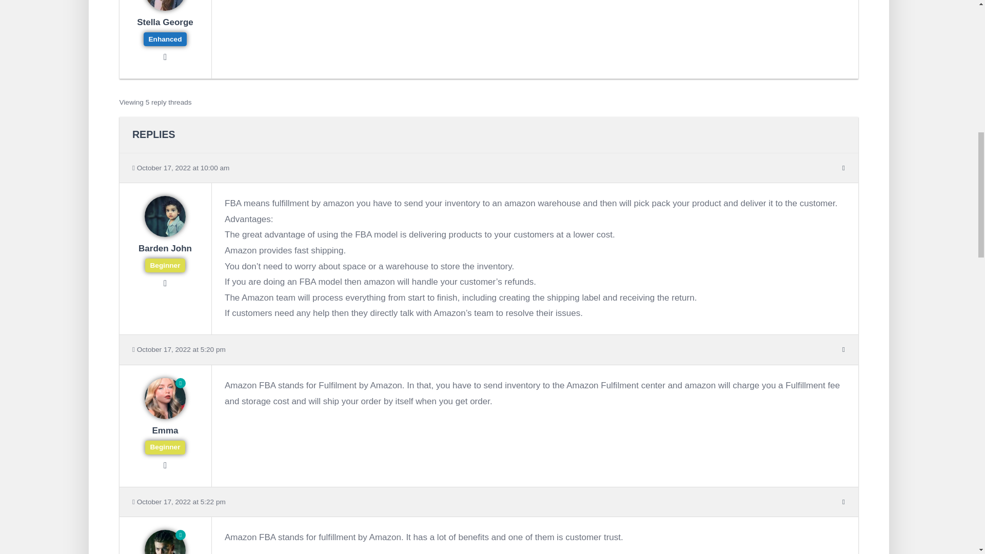 Image resolution: width=985 pixels, height=554 pixels. Describe the element at coordinates (165, 255) in the screenshot. I see `Barden John` at that location.